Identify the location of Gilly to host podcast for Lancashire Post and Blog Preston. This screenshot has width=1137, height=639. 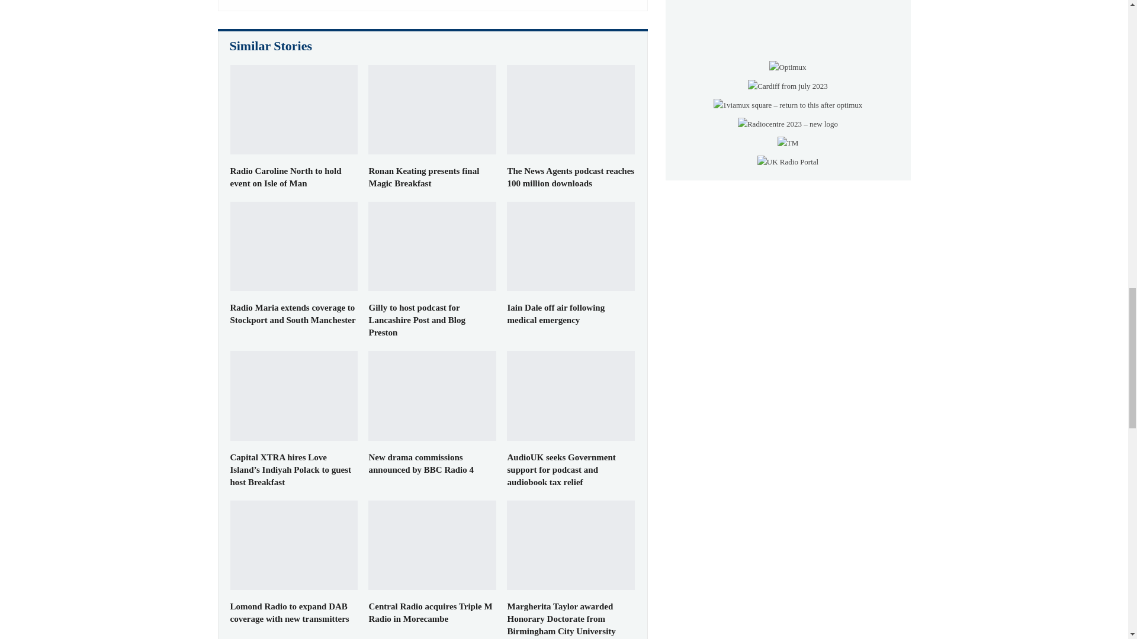
(417, 319).